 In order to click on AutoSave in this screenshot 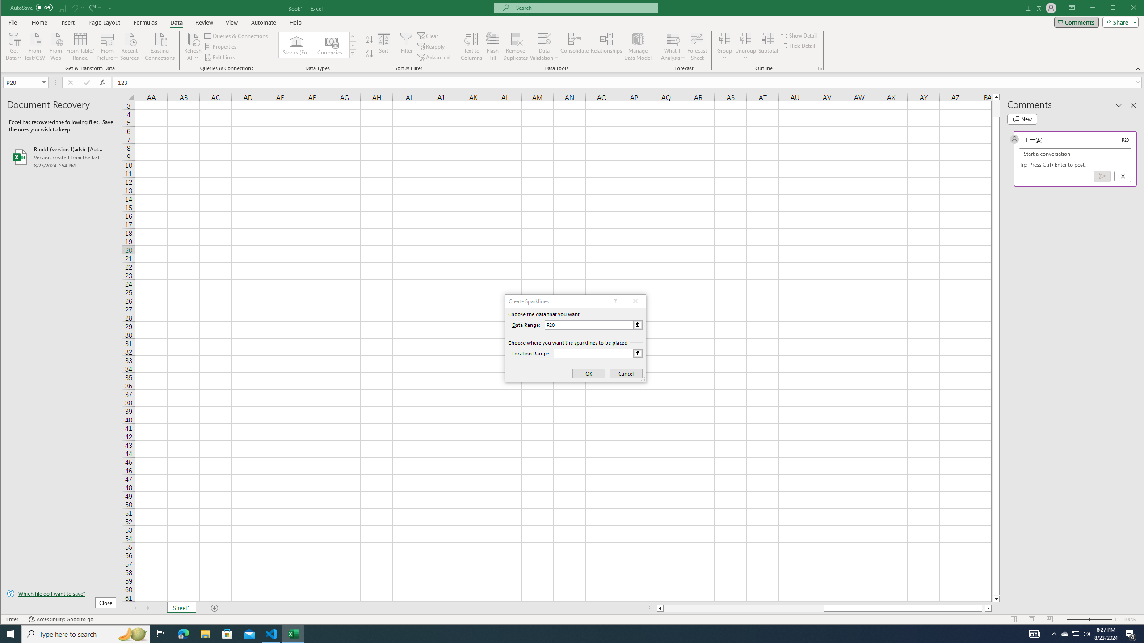, I will do `click(31, 7)`.